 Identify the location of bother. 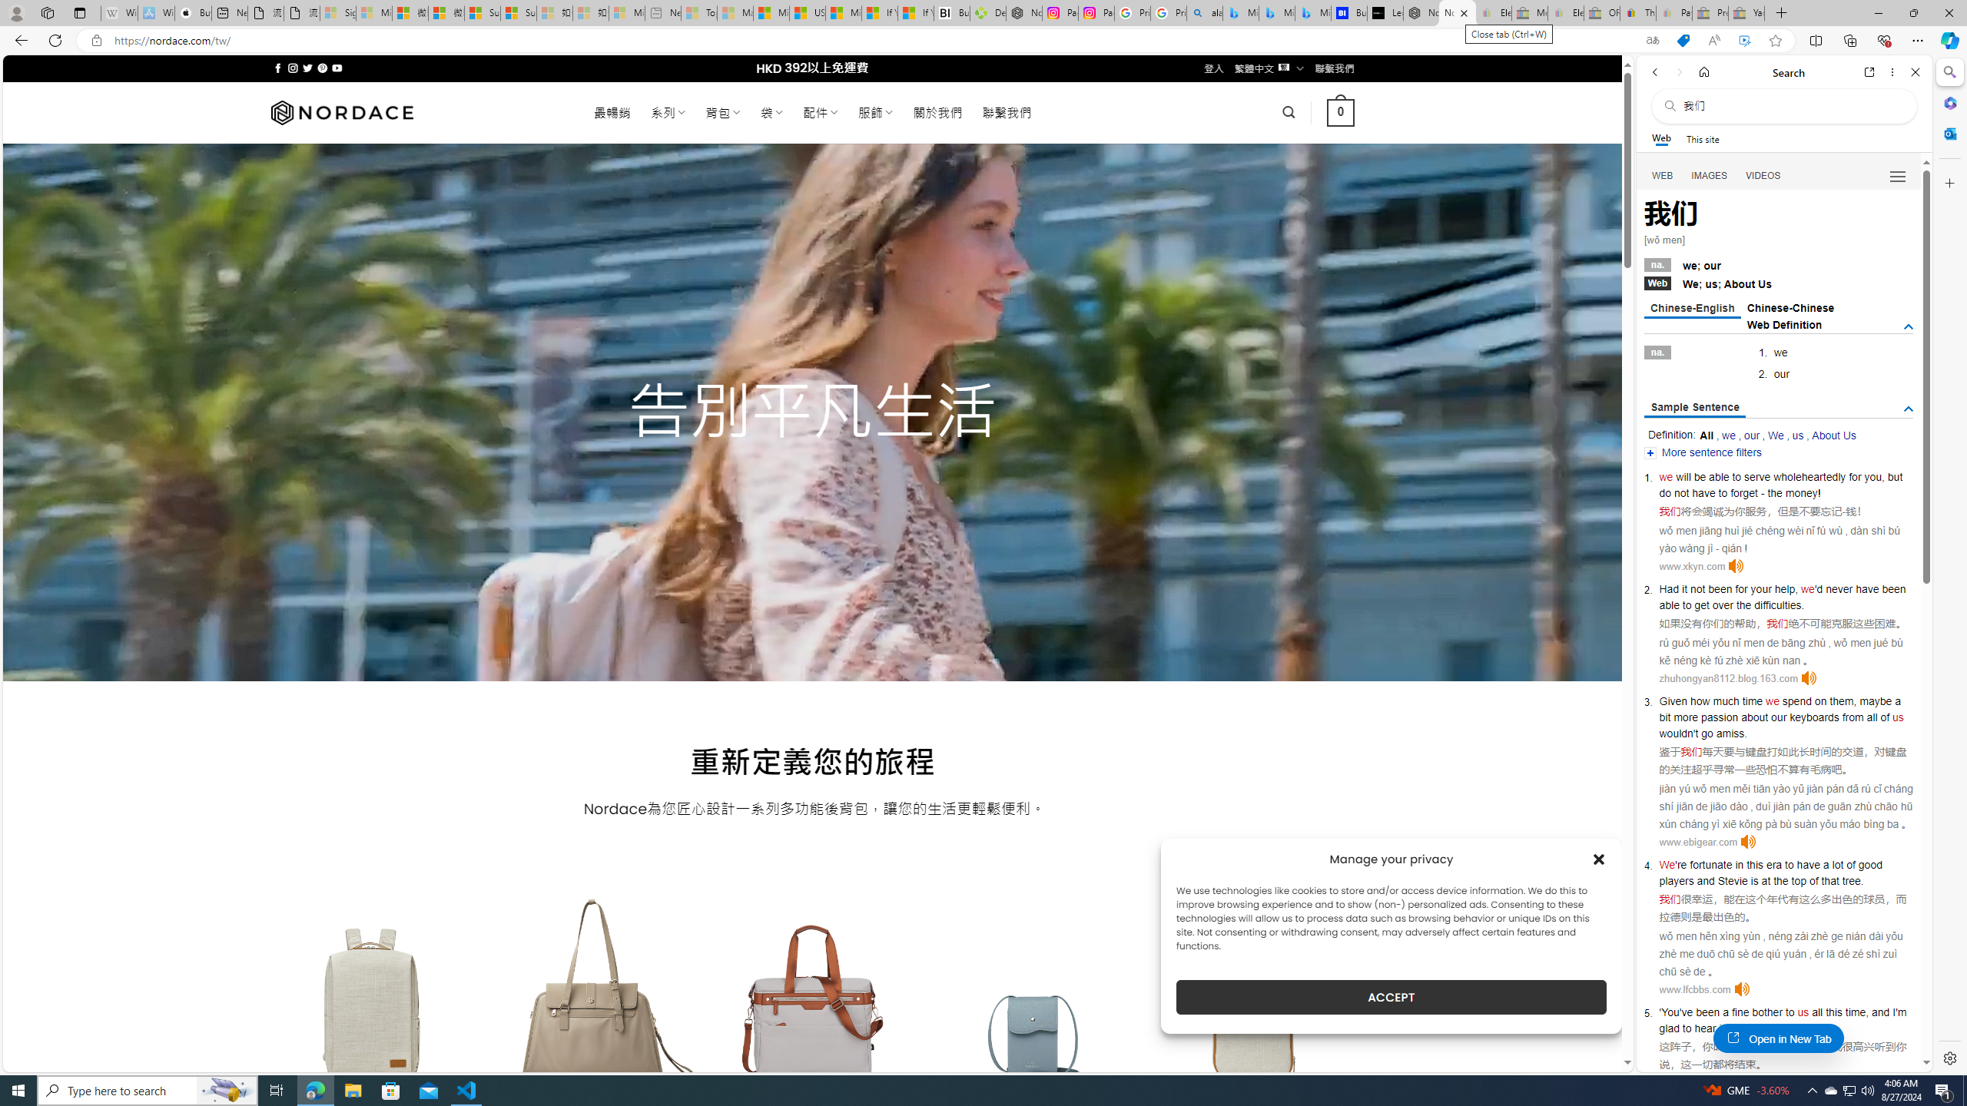
(1767, 1012).